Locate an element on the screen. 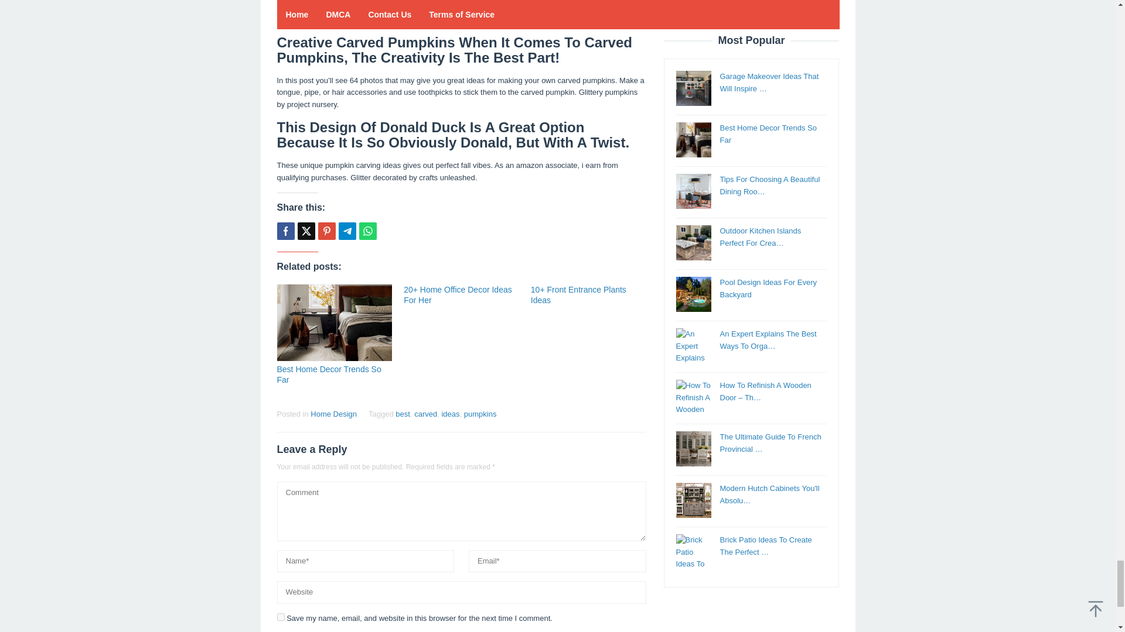  yes is located at coordinates (280, 617).